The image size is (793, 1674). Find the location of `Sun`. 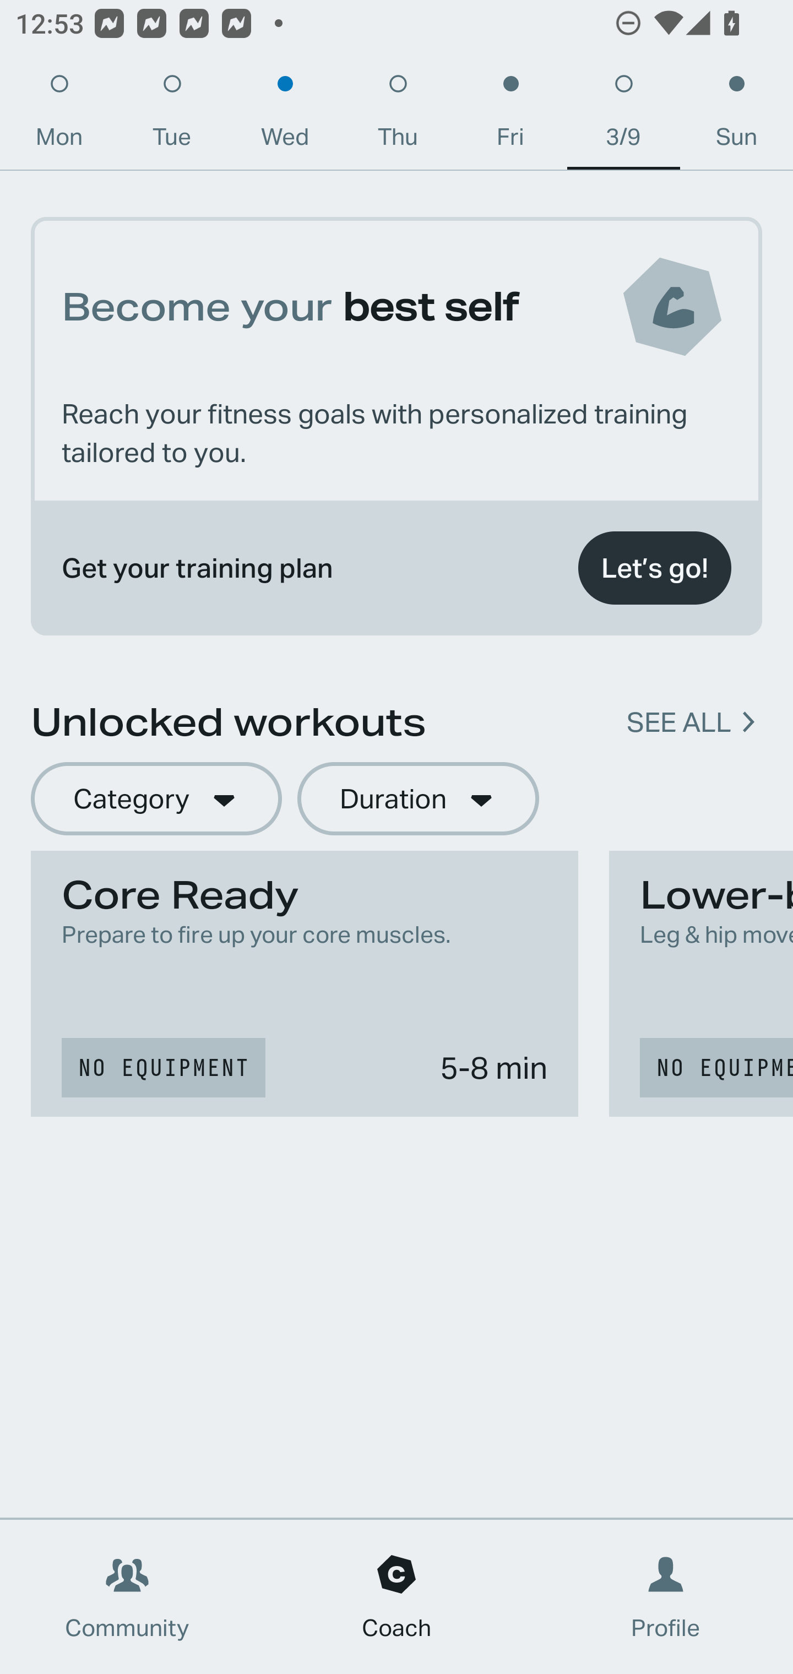

Sun is located at coordinates (737, 116).